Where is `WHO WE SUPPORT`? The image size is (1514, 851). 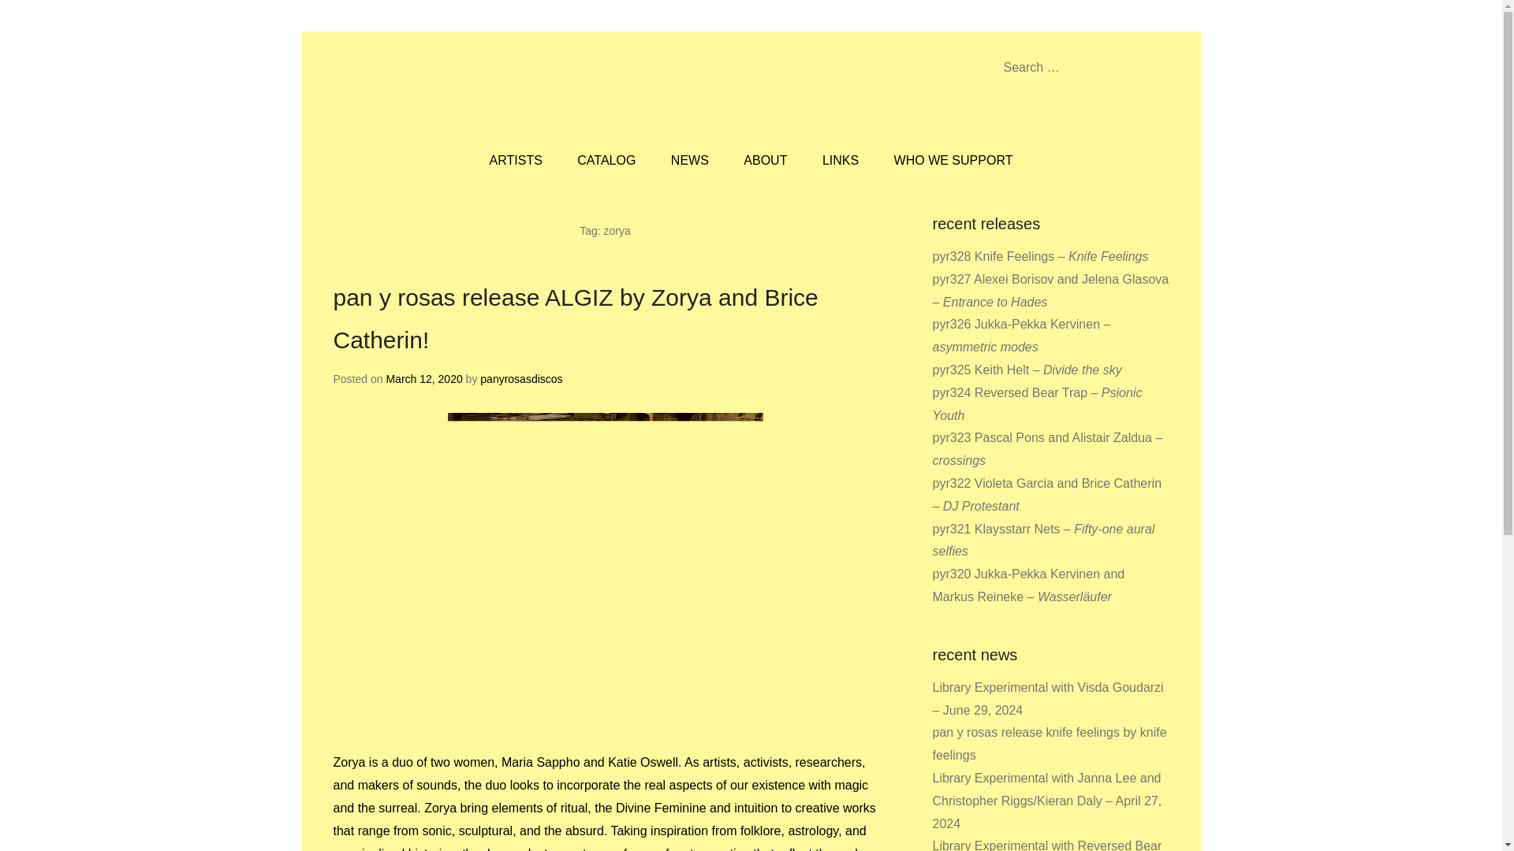
WHO WE SUPPORT is located at coordinates (953, 161).